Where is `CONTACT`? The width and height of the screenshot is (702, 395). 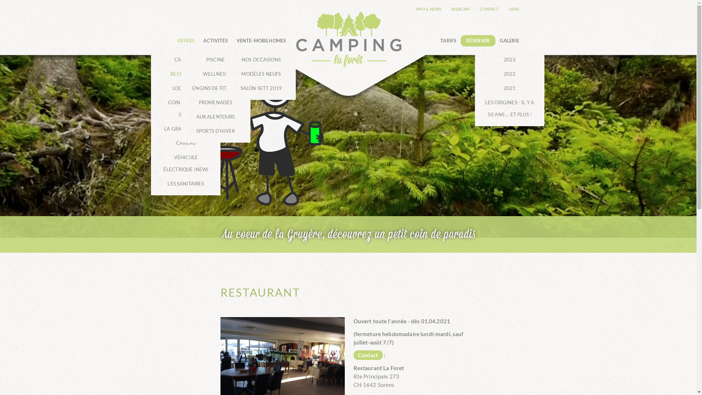
CONTACT is located at coordinates (489, 9).